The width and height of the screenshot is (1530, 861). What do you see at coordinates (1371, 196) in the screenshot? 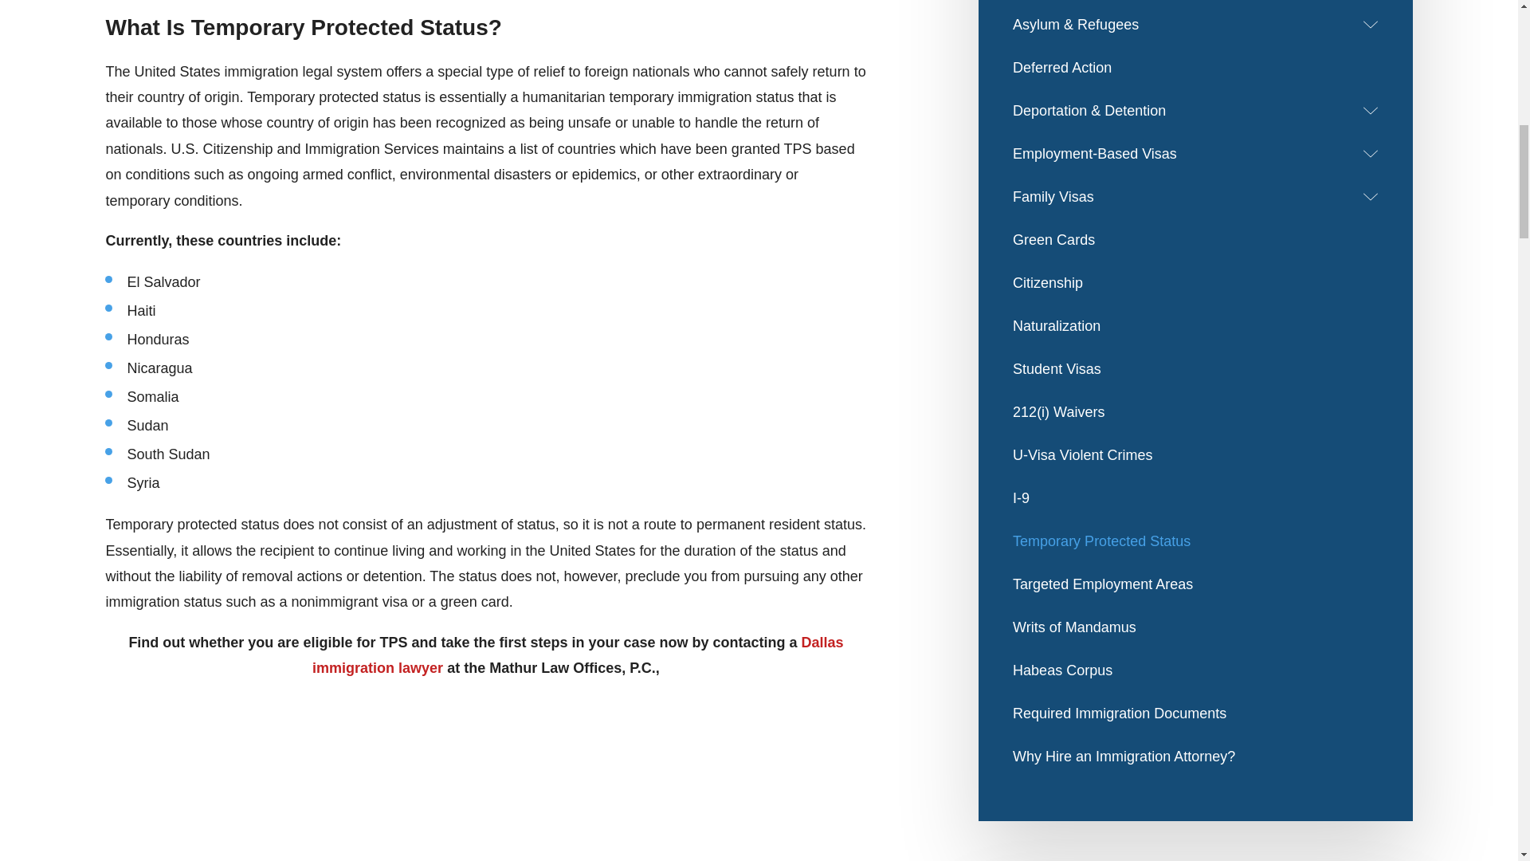
I see `Open child menu of Family Visas` at bounding box center [1371, 196].